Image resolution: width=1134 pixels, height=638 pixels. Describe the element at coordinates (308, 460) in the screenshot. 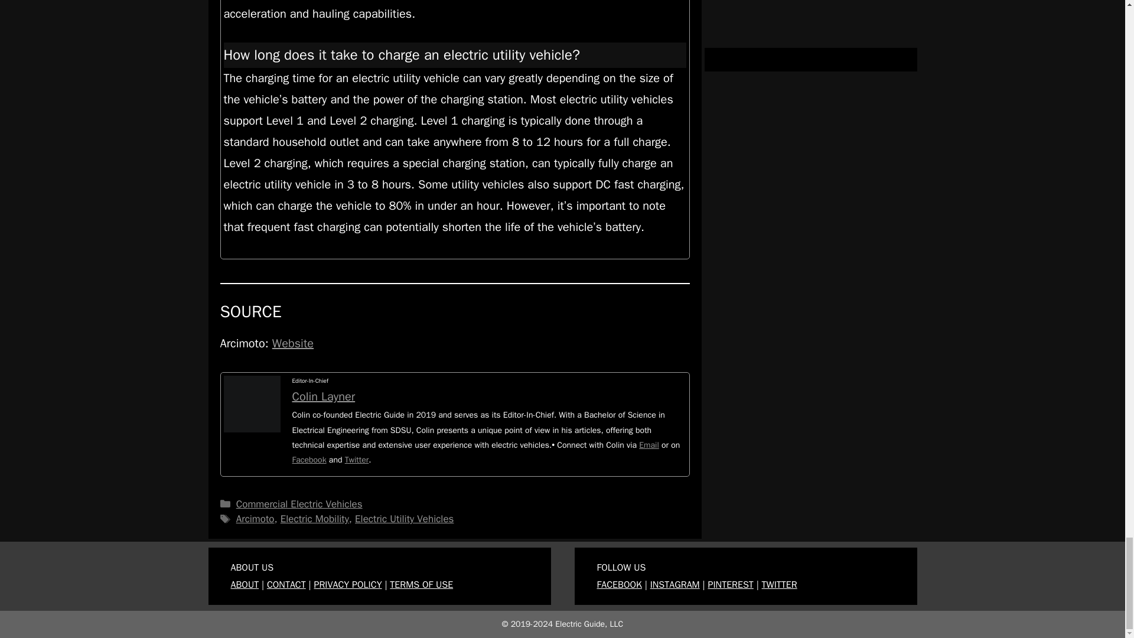

I see `Facebook` at that location.